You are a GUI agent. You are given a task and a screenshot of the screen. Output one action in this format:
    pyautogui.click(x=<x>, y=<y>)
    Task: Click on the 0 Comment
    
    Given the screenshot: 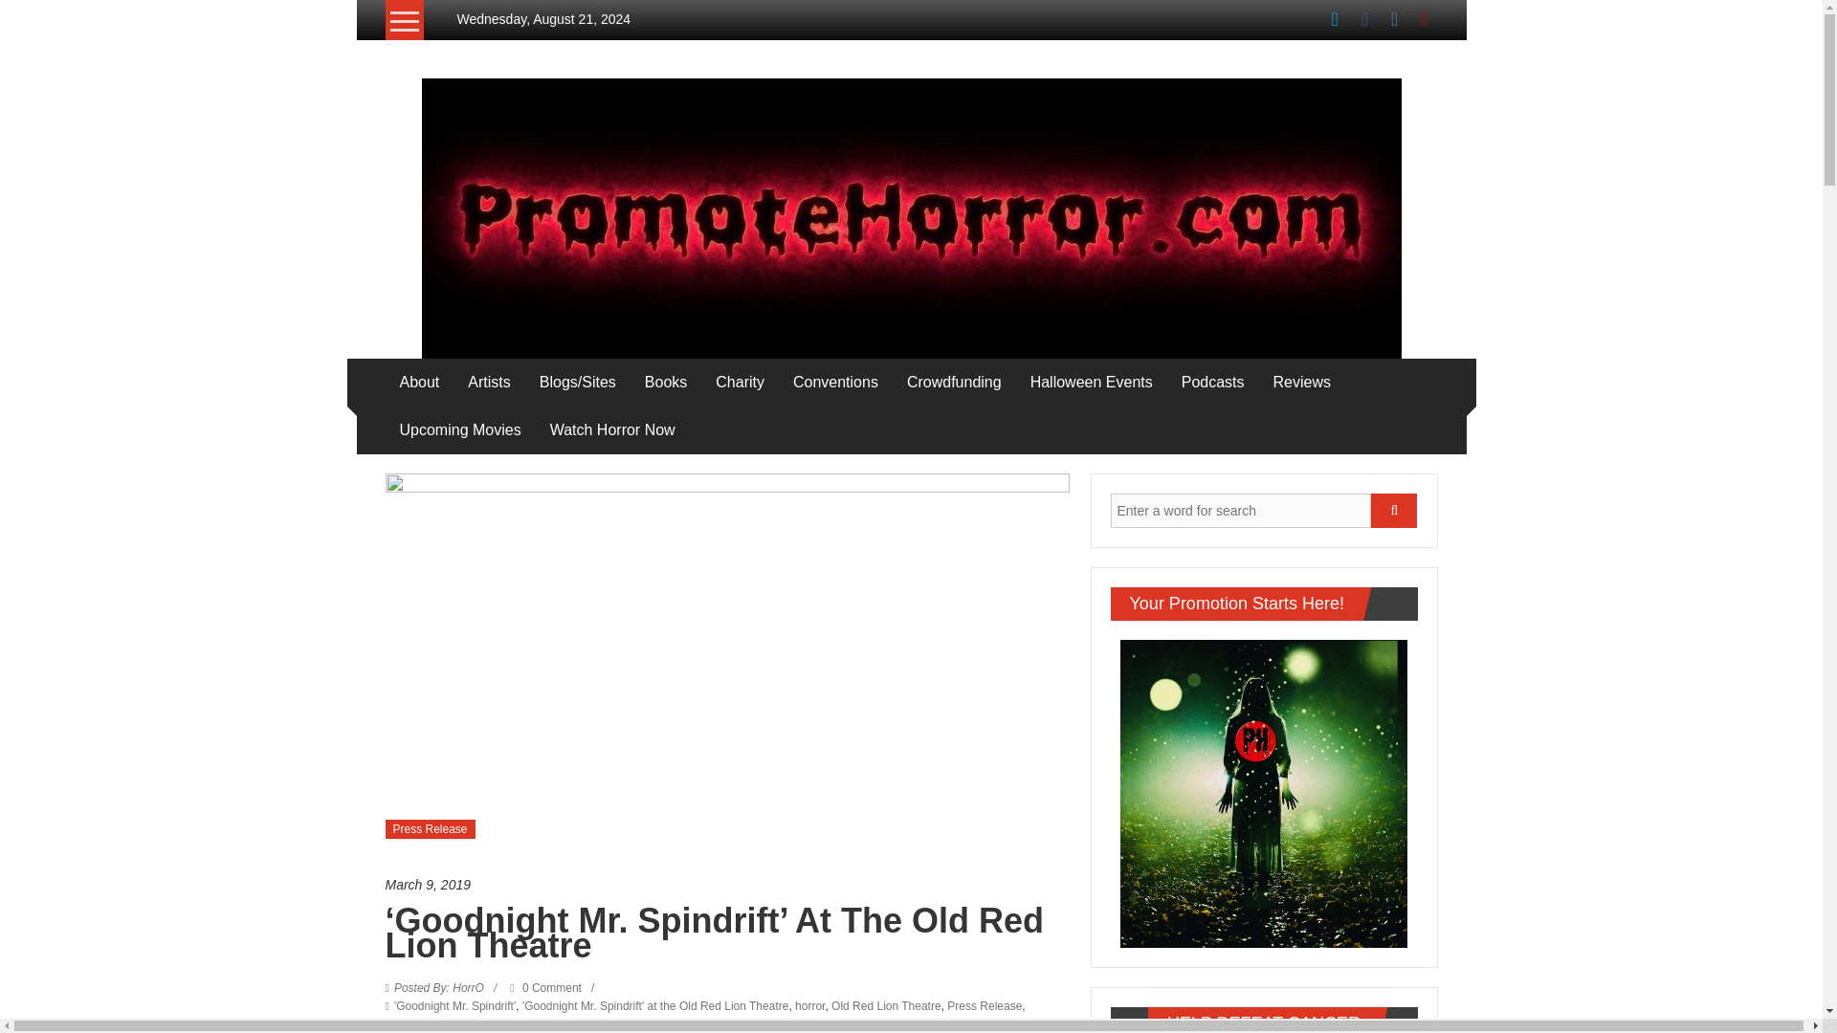 What is the action you would take?
    pyautogui.click(x=545, y=988)
    